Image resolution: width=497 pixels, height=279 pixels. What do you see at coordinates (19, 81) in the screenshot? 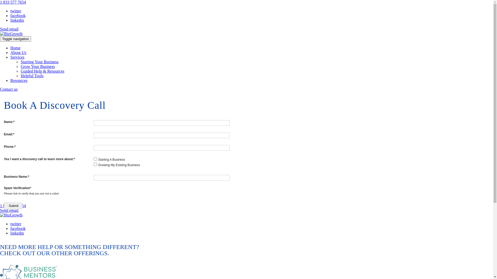
I see `Resources` at bounding box center [19, 81].